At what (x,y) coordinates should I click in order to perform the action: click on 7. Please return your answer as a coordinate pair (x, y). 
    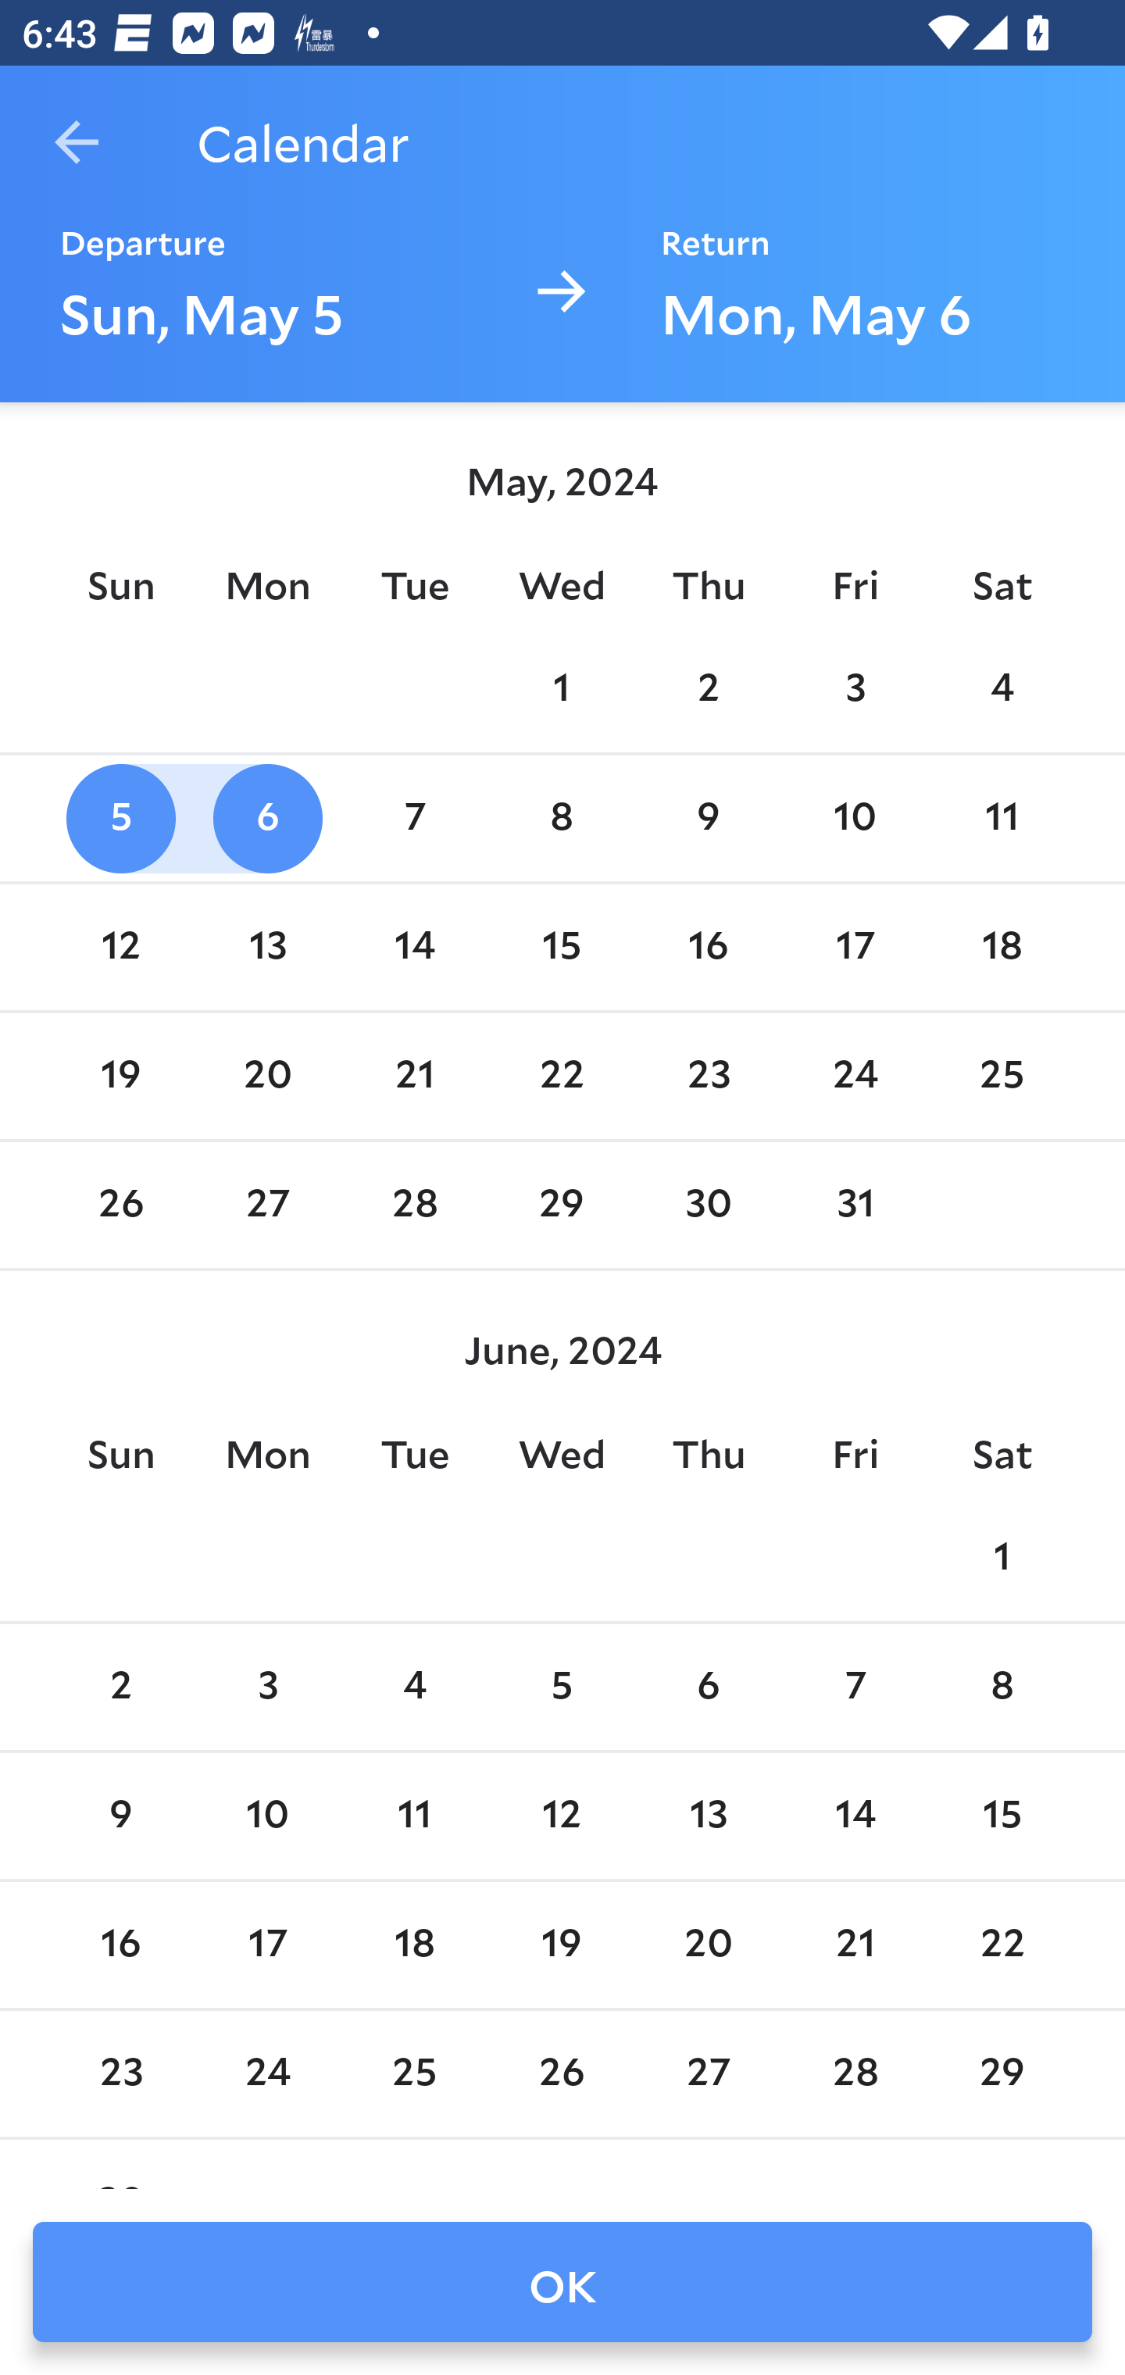
    Looking at the image, I should click on (855, 1688).